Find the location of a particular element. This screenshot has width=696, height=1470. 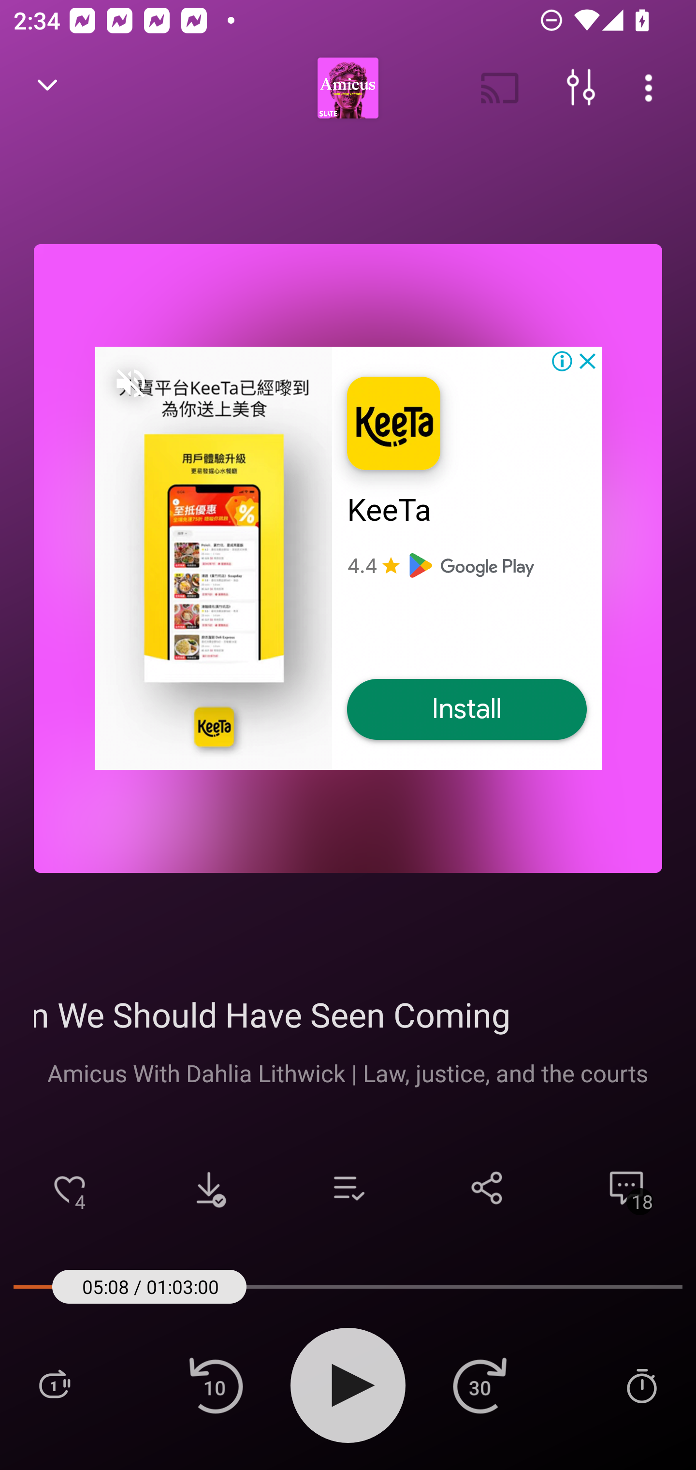

The IVF Decision We Should Have Seen Coming is located at coordinates (348, 1014).